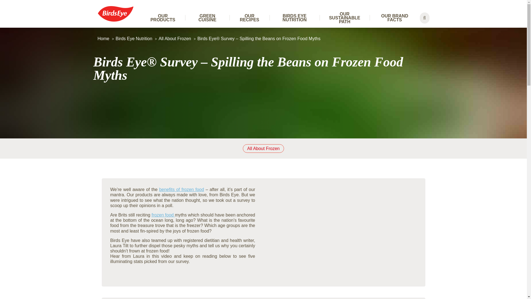 The height and width of the screenshot is (299, 531). What do you see at coordinates (175, 38) in the screenshot?
I see `all-about-frozen` at bounding box center [175, 38].